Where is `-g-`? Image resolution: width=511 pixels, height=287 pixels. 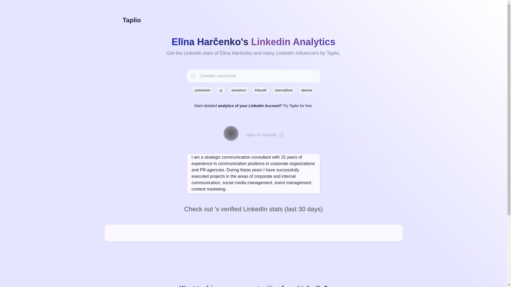
-g- is located at coordinates (221, 90).